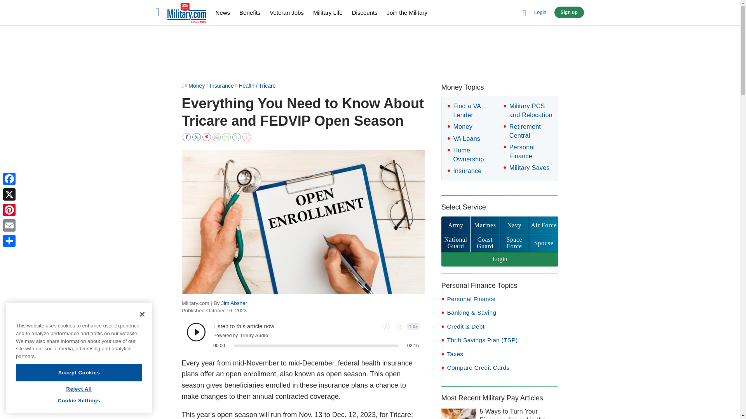  Describe the element at coordinates (485, 243) in the screenshot. I see `Coast Guard login link` at that location.